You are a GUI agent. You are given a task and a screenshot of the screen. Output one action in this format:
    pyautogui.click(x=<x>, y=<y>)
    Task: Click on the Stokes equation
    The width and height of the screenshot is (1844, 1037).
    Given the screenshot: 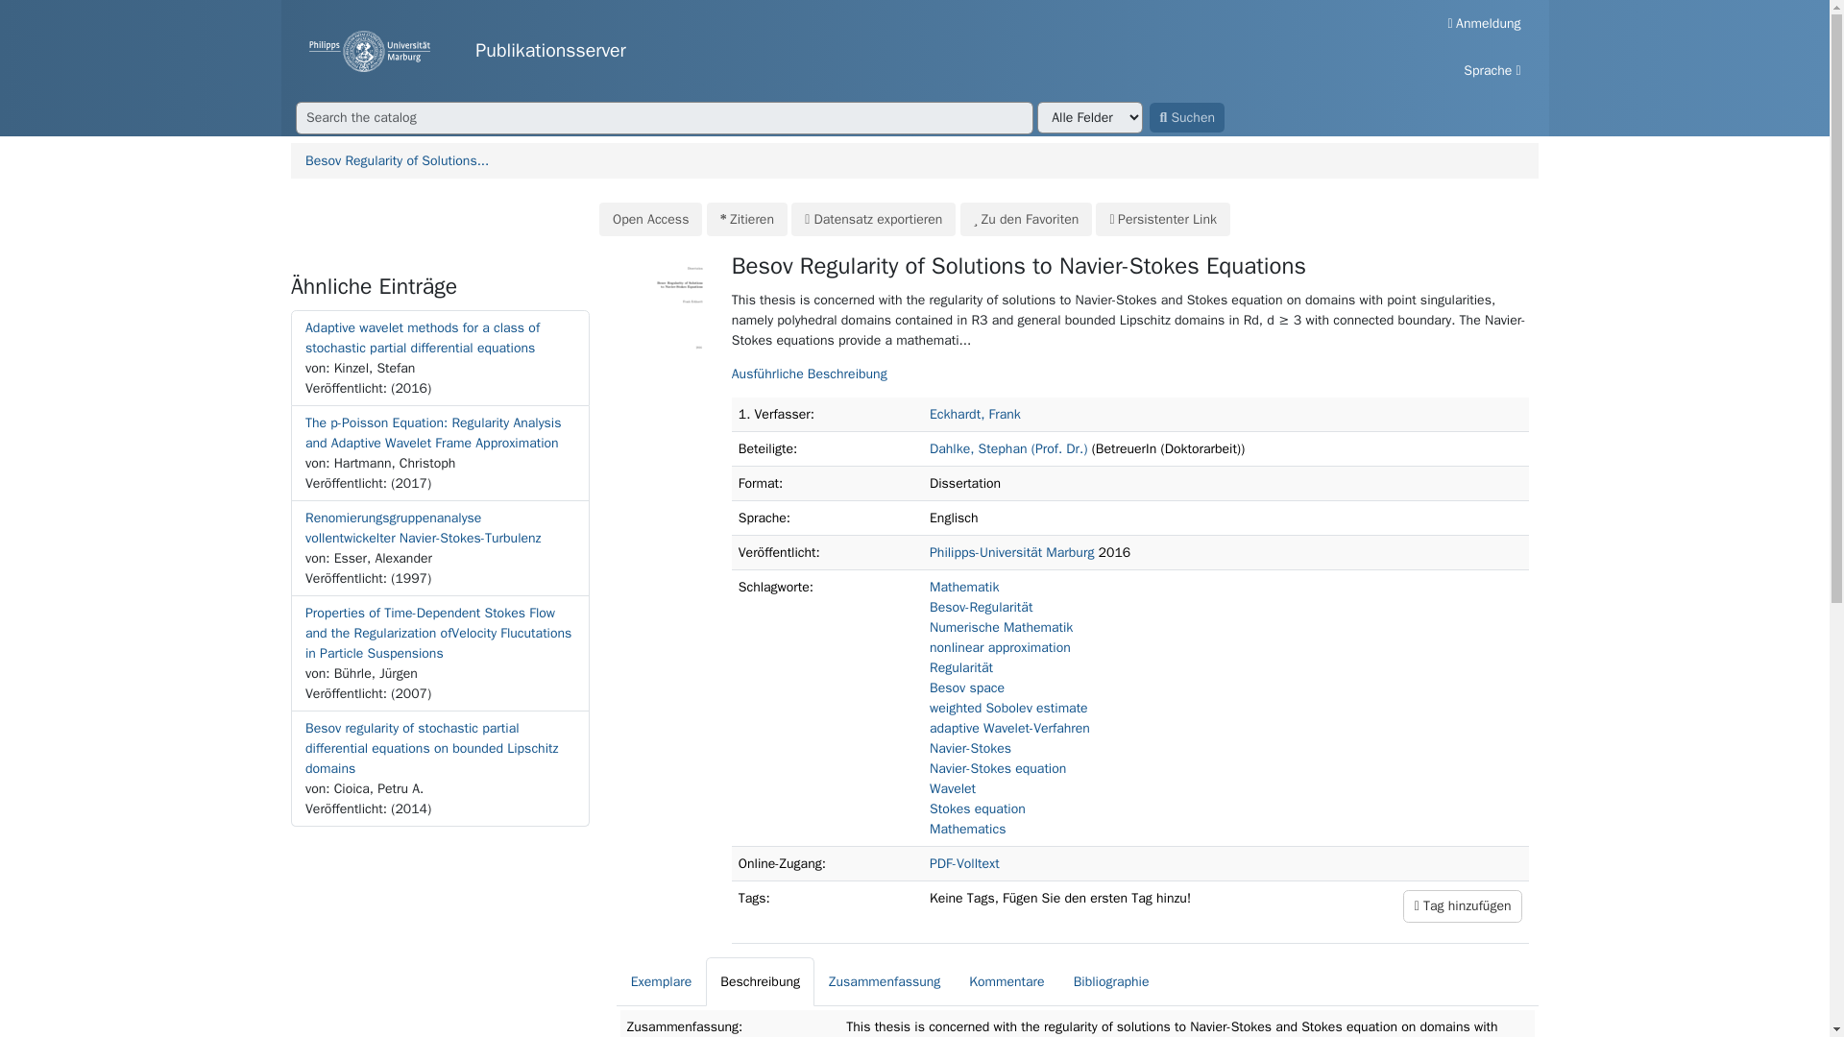 What is the action you would take?
    pyautogui.click(x=977, y=808)
    